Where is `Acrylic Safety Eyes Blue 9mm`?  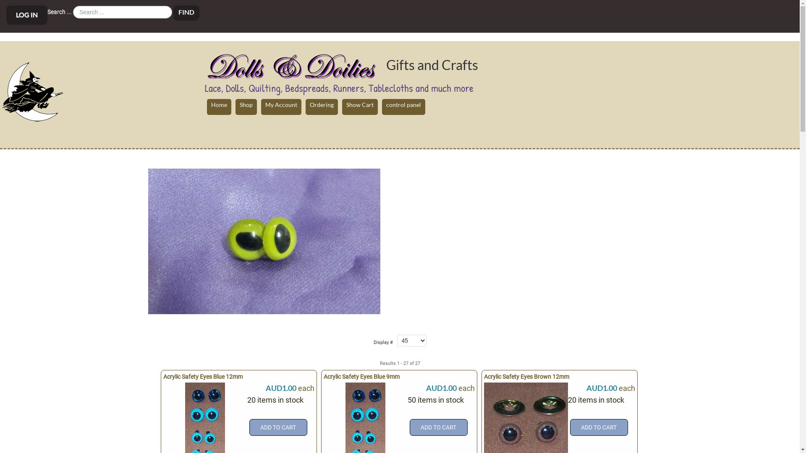 Acrylic Safety Eyes Blue 9mm is located at coordinates (362, 377).